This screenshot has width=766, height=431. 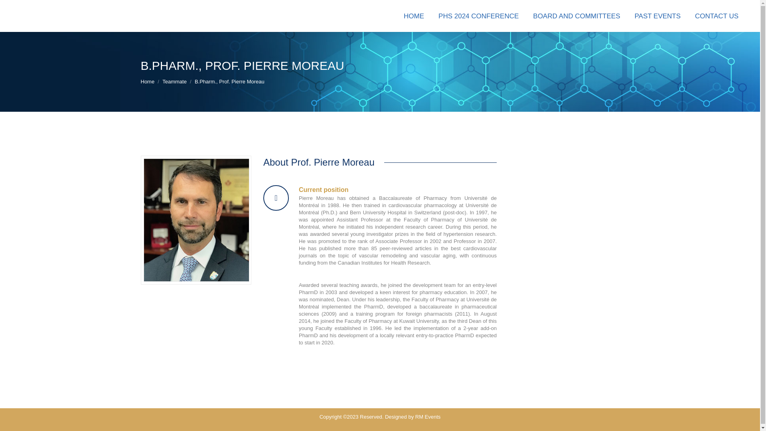 What do you see at coordinates (414, 16) in the screenshot?
I see `HOME` at bounding box center [414, 16].